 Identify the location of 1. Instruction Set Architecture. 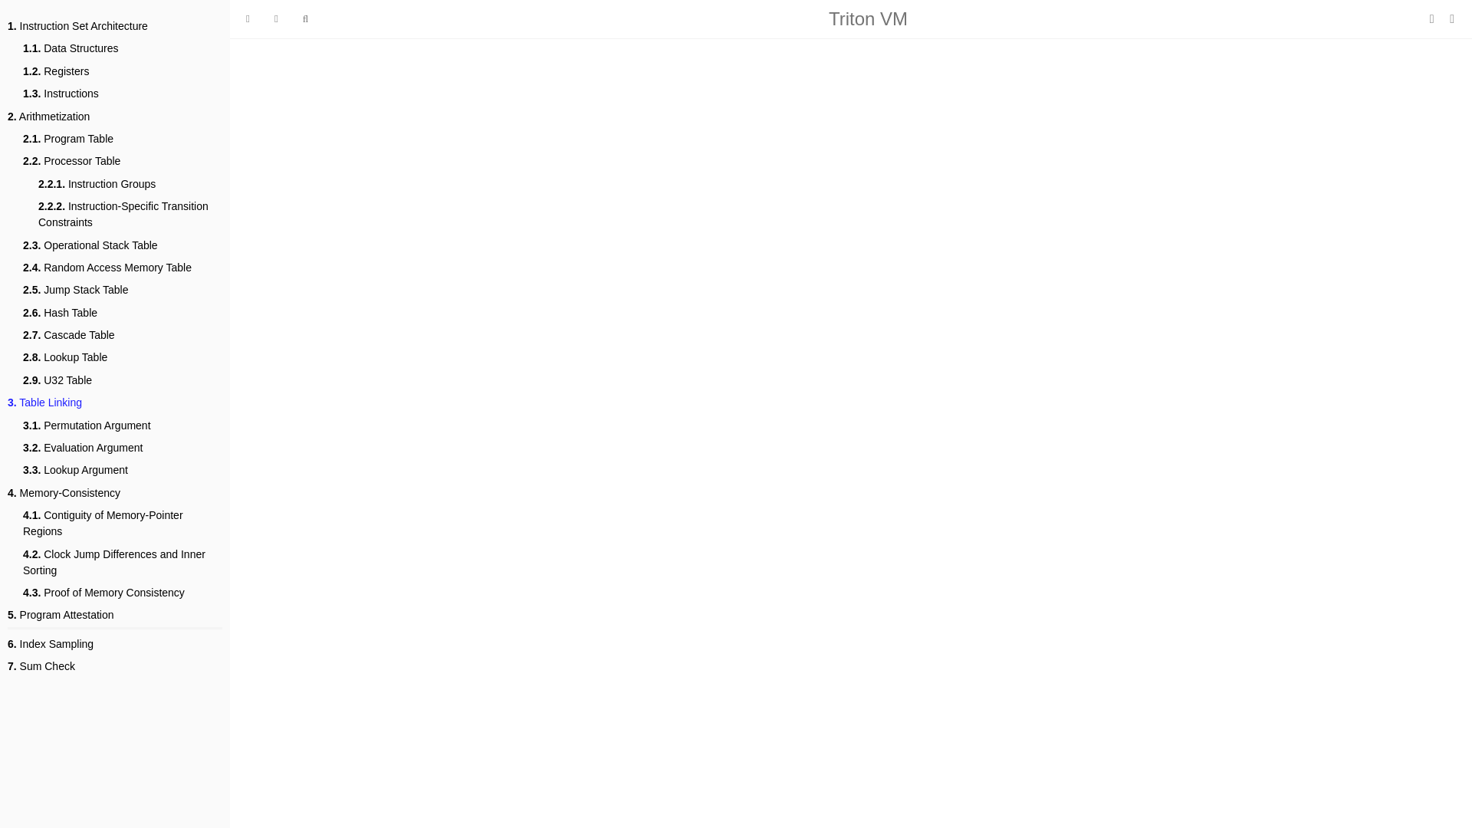
(77, 26).